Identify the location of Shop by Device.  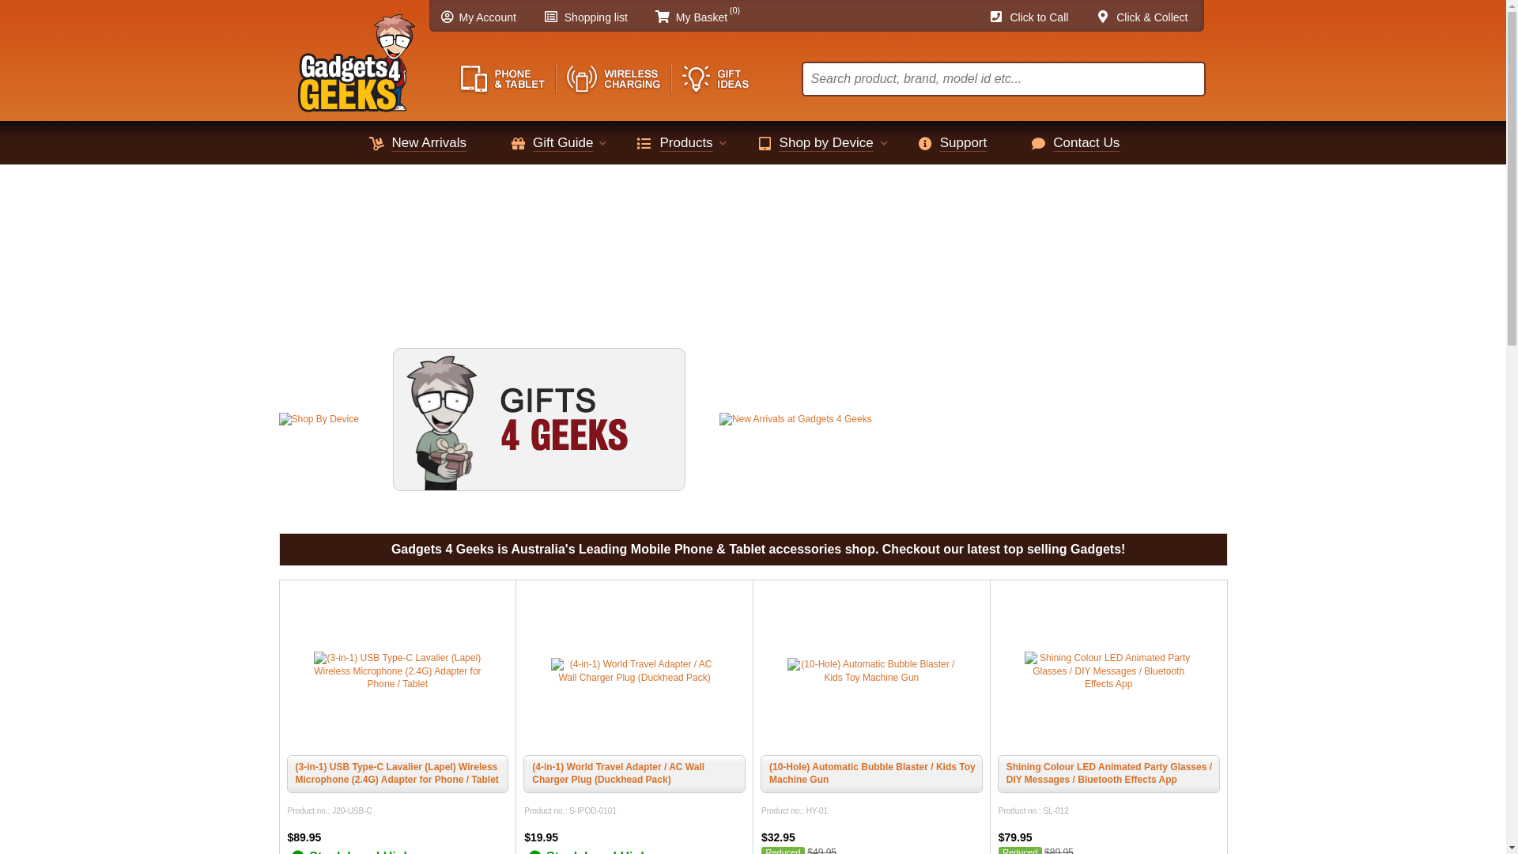
(830, 142).